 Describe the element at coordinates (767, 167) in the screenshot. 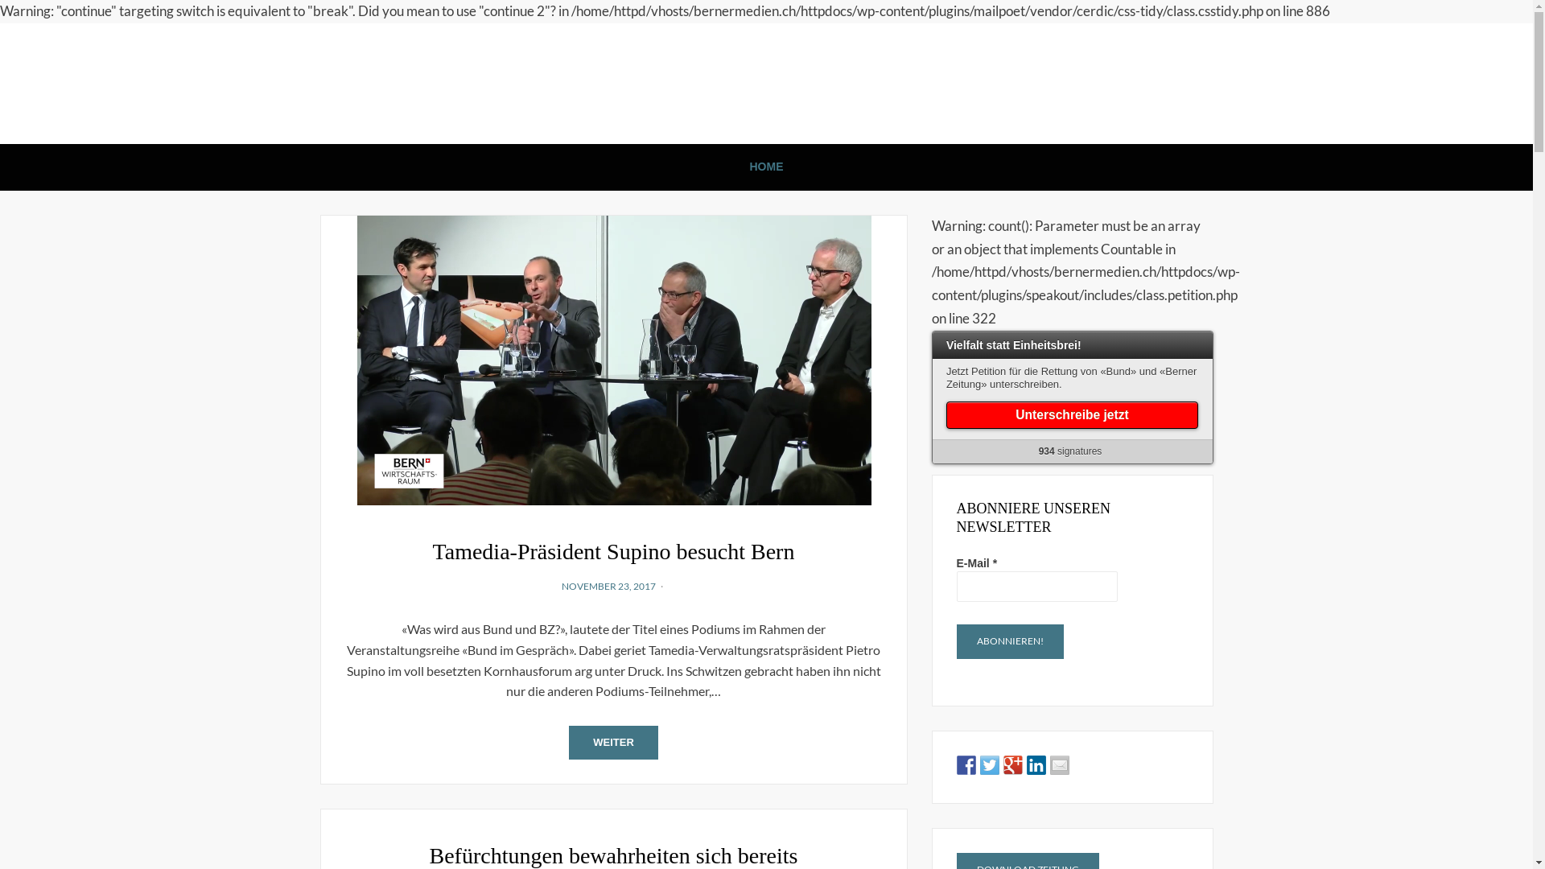

I see `HOME` at that location.